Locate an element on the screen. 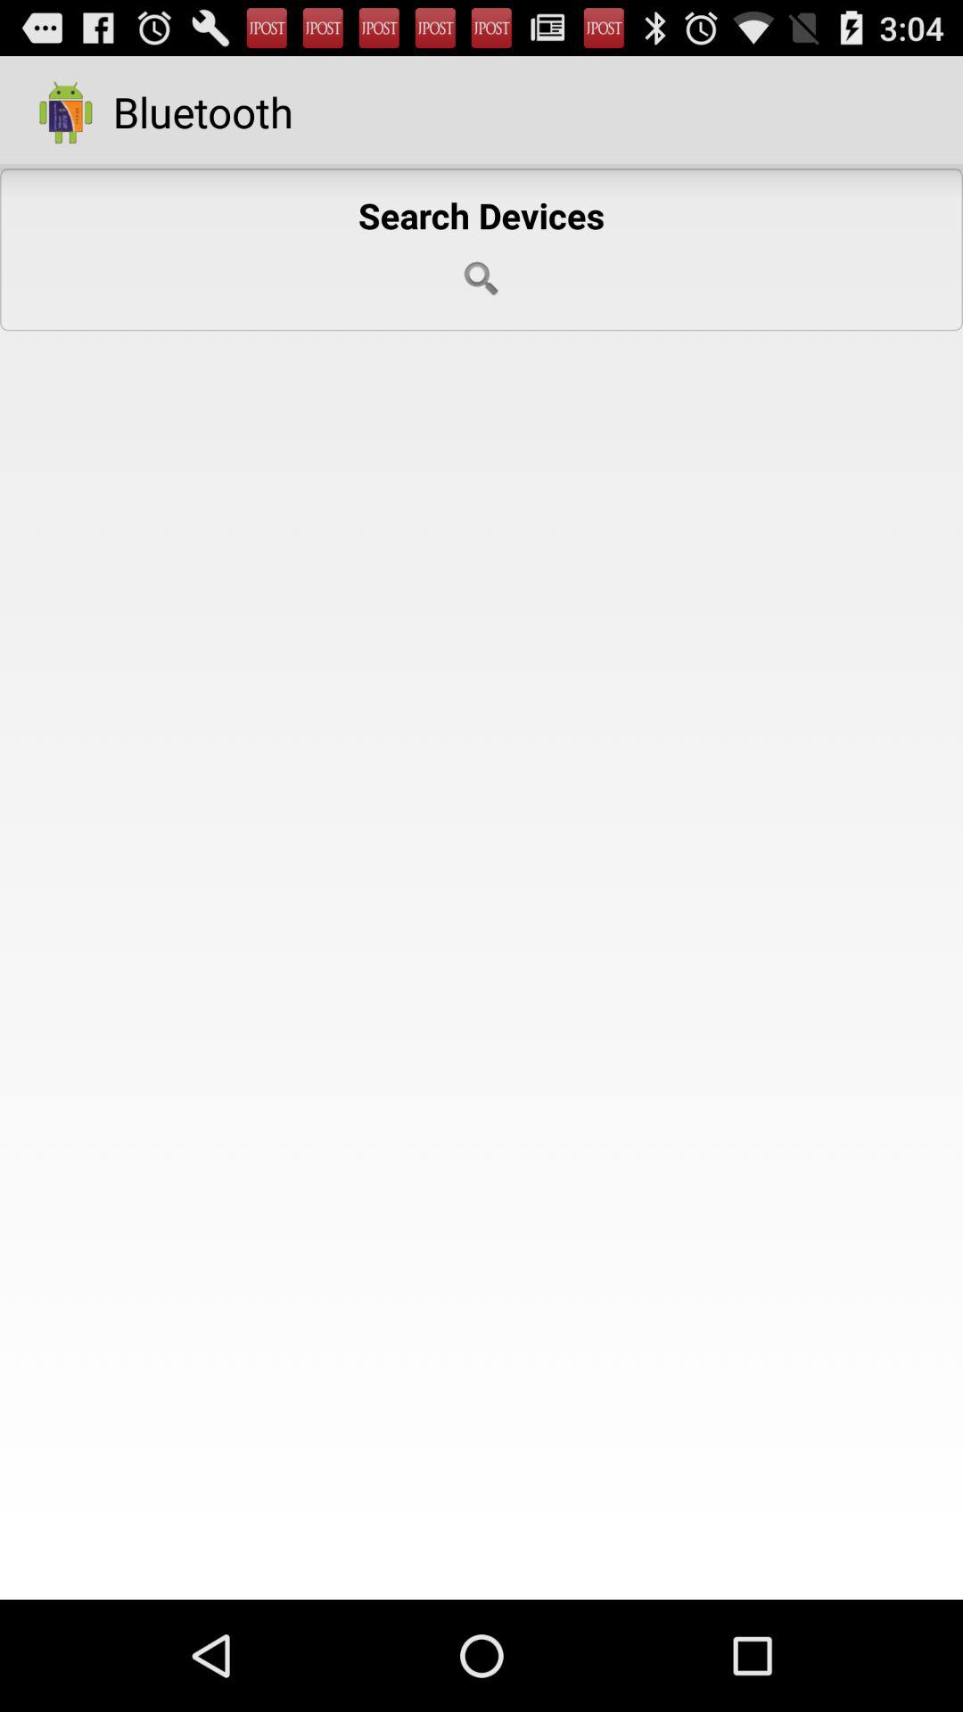 Image resolution: width=963 pixels, height=1712 pixels. click the search devices item is located at coordinates (481, 250).